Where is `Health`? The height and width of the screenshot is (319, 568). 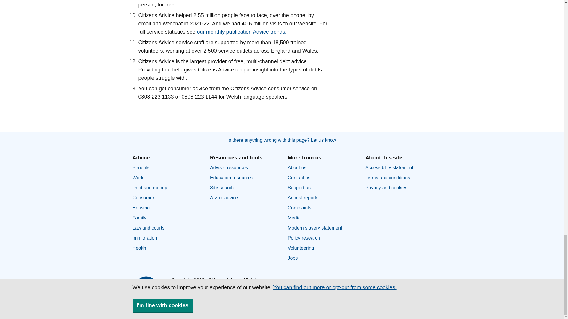 Health is located at coordinates (139, 248).